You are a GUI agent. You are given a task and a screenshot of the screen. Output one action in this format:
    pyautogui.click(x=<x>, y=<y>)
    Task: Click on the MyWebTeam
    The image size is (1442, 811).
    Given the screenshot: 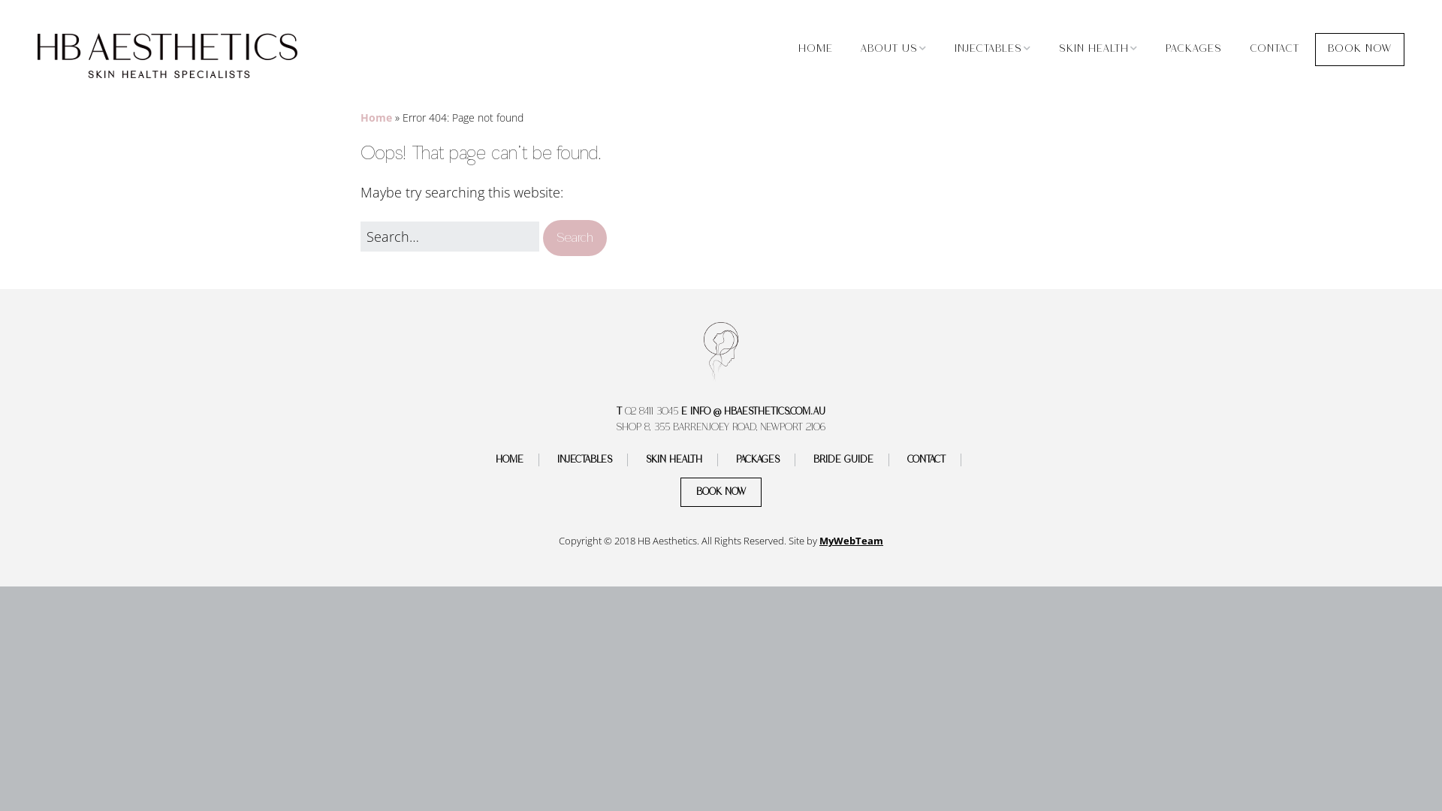 What is the action you would take?
    pyautogui.click(x=852, y=541)
    